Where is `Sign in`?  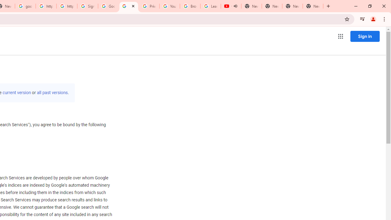
Sign in is located at coordinates (365, 36).